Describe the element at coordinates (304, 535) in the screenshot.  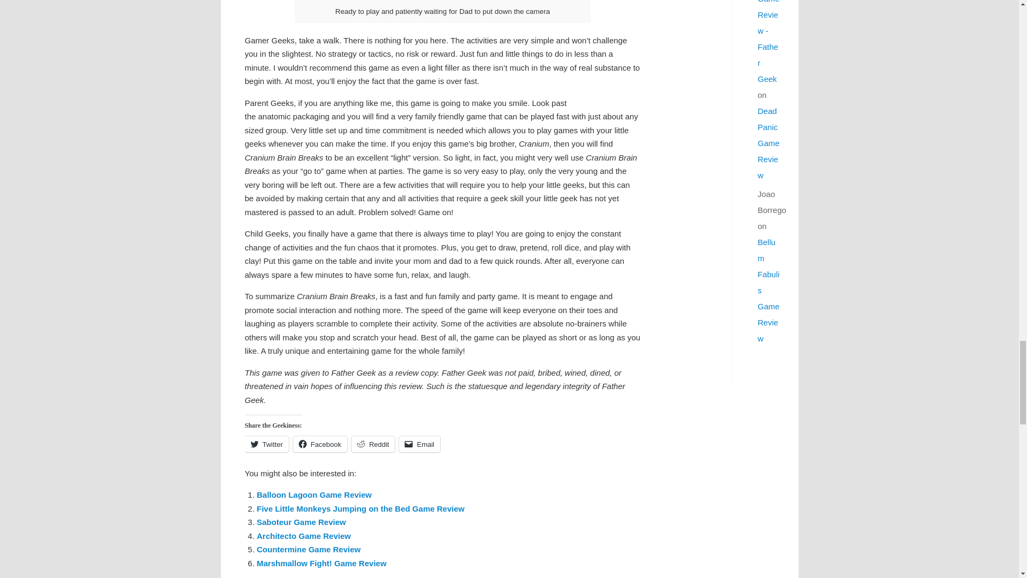
I see `Architecto Game Review` at that location.